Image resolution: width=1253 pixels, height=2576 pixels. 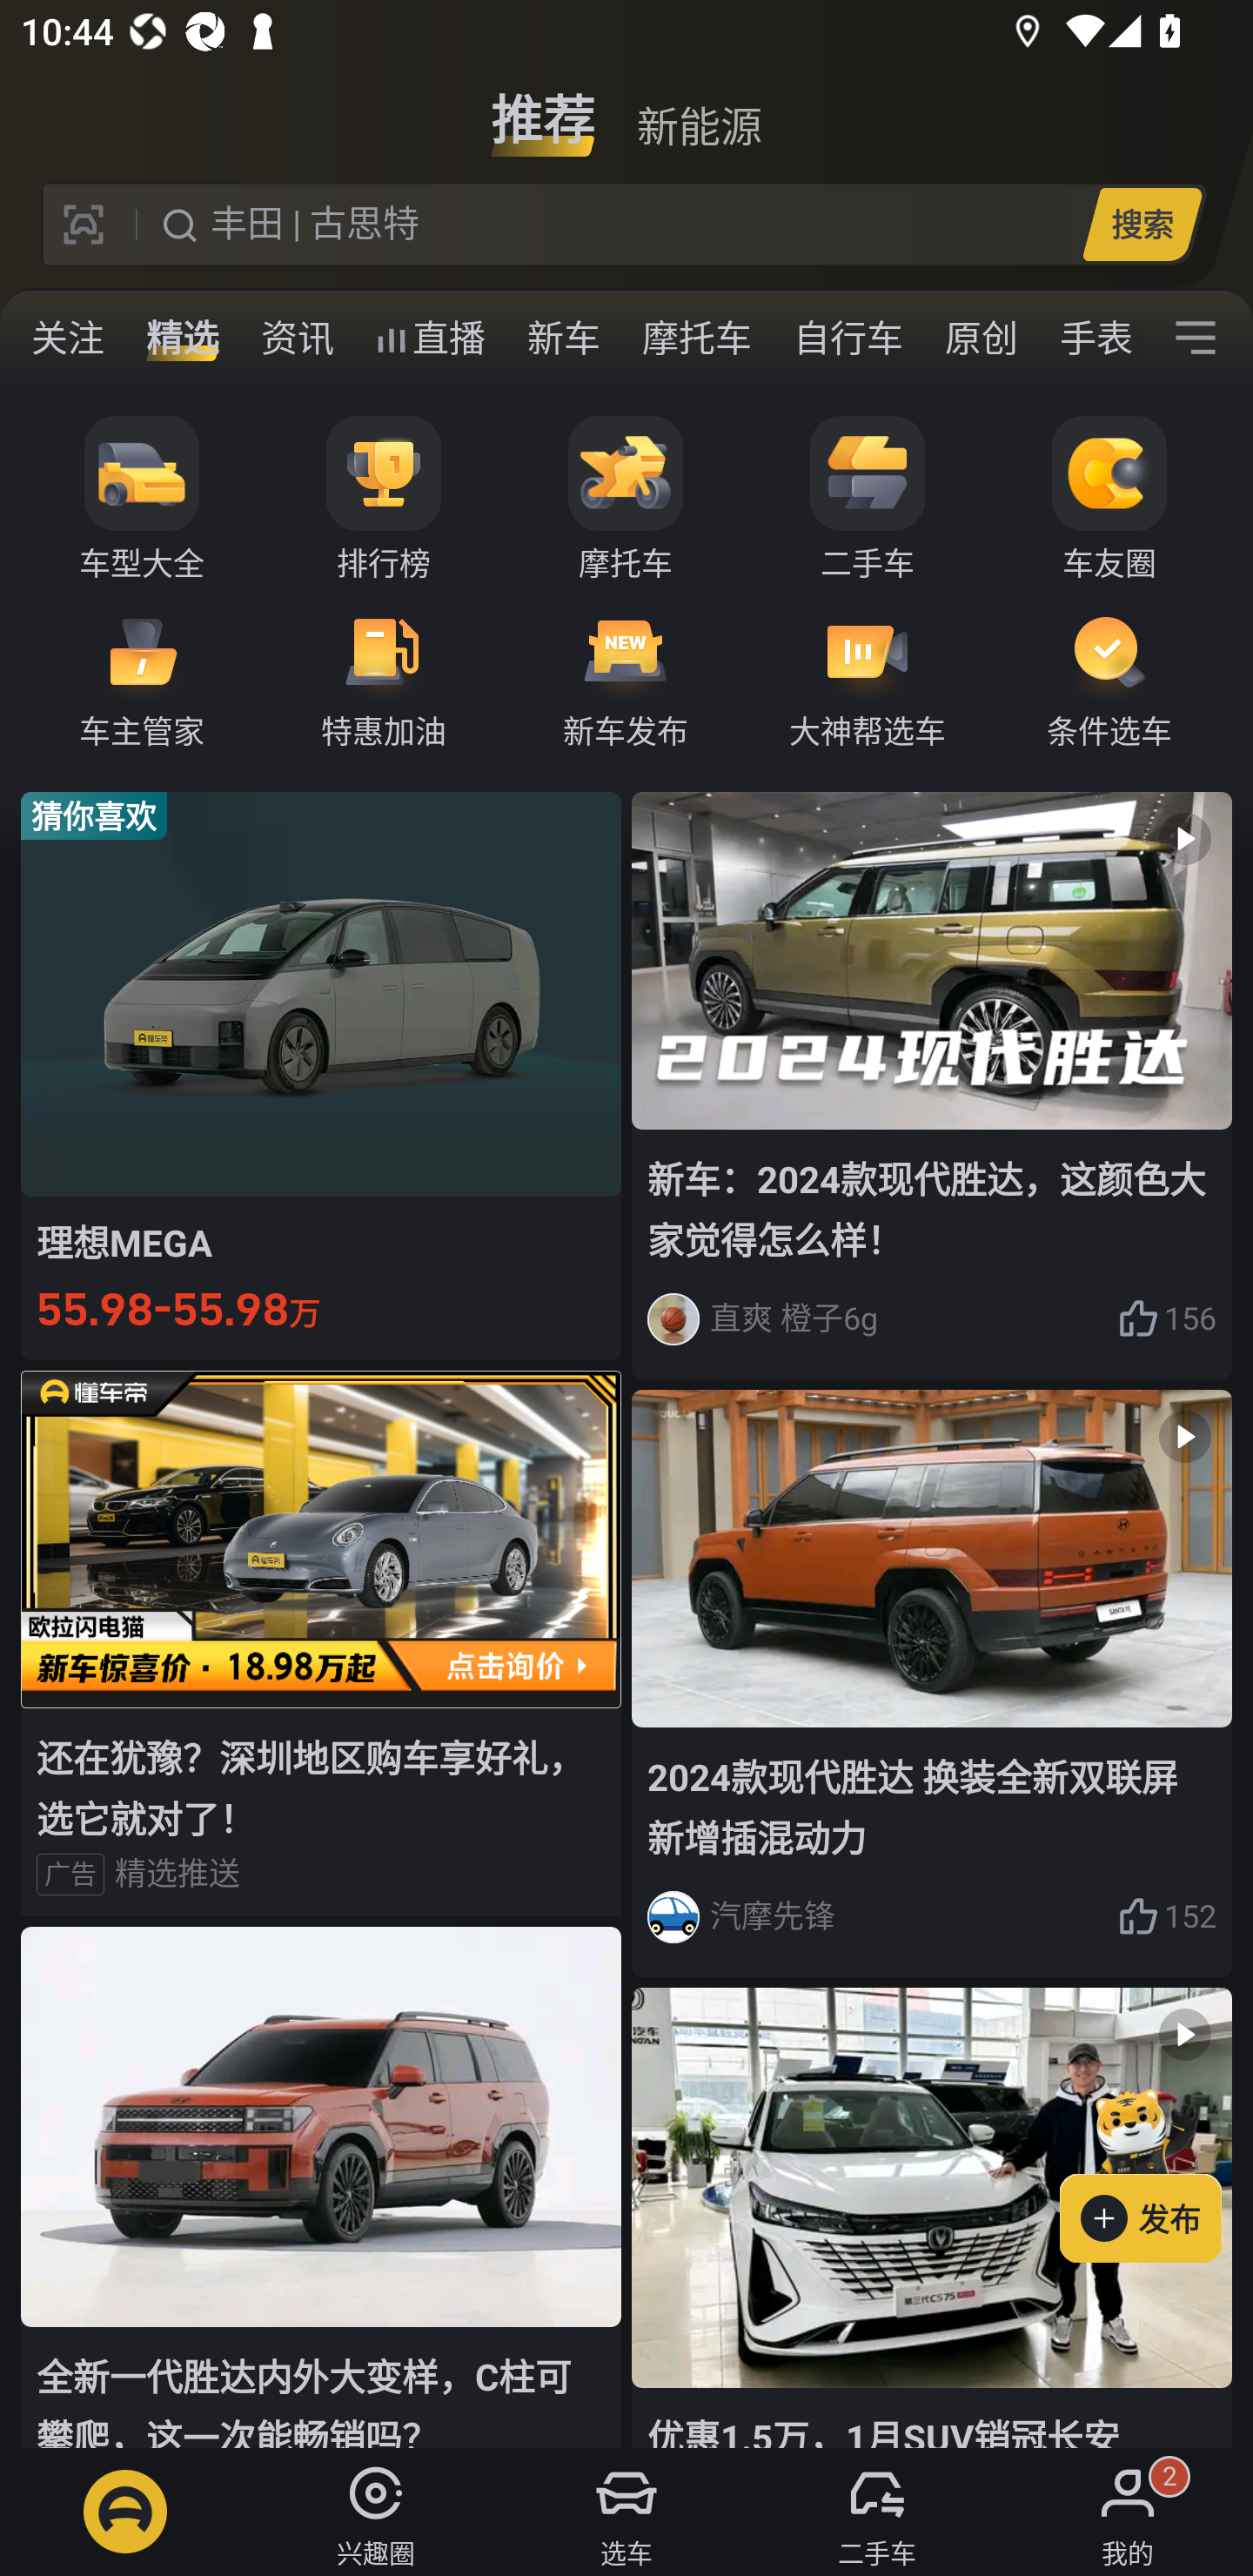 I want to click on  新车：2024款现代胜达，这颜色大家觉得怎么样！ 直爽 橙子6g 156, so click(x=931, y=1084).